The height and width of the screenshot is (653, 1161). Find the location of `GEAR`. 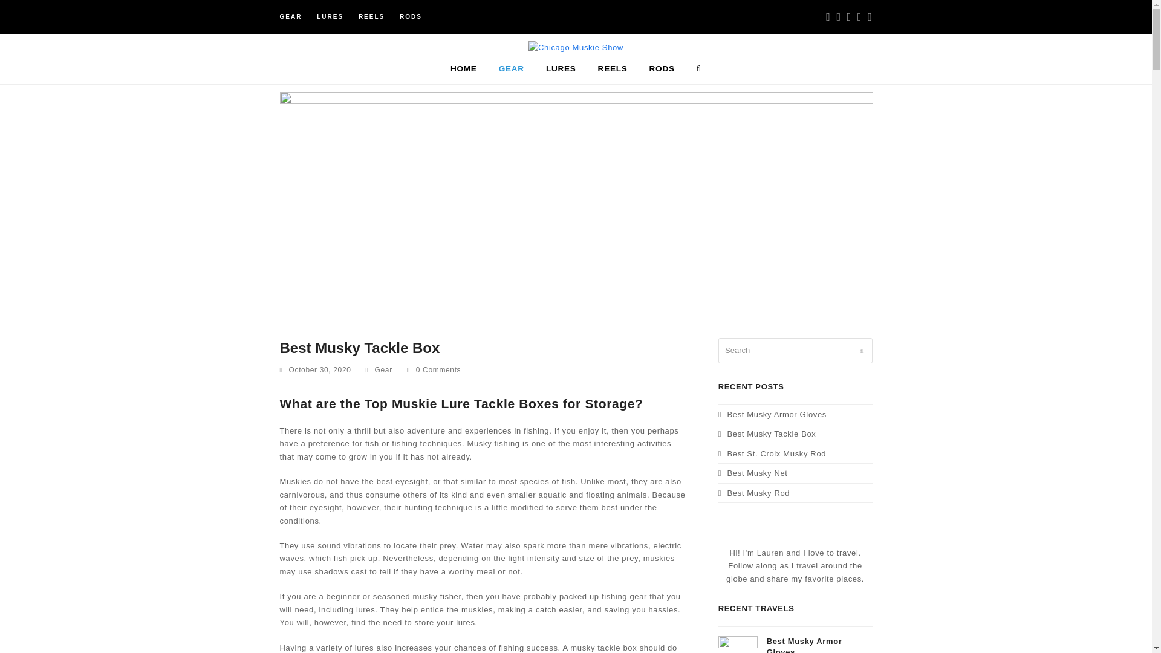

GEAR is located at coordinates (512, 69).